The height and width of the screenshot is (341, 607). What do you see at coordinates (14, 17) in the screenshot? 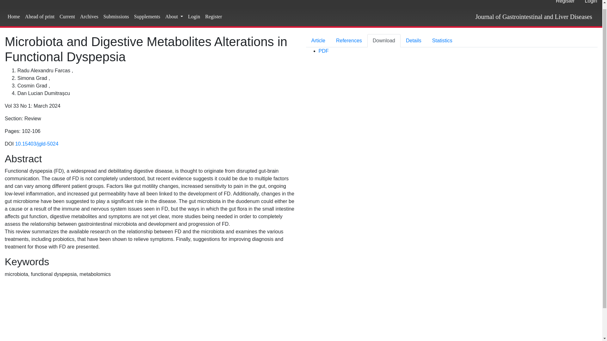
I see `Home` at bounding box center [14, 17].